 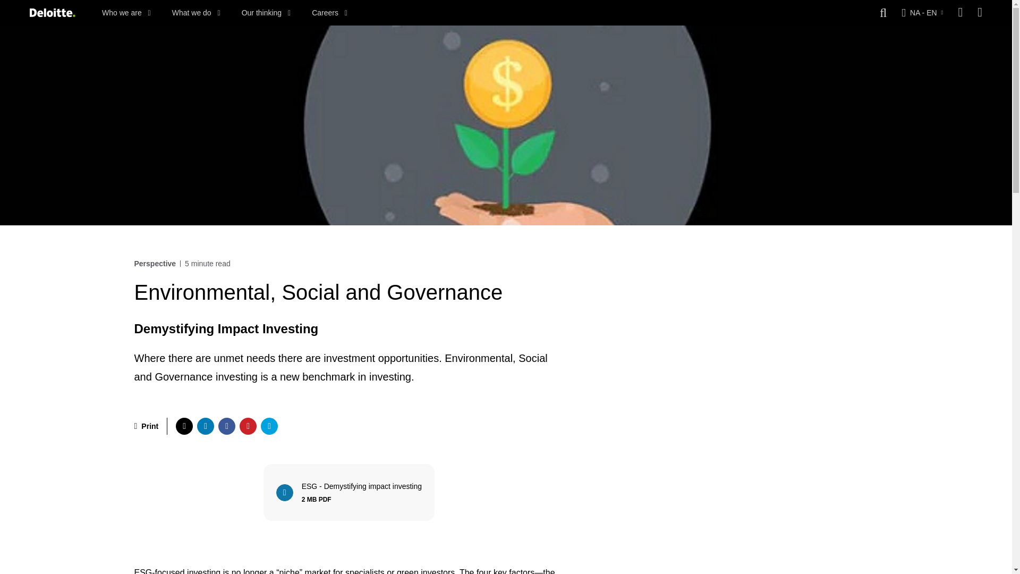 What do you see at coordinates (248, 426) in the screenshot?
I see `share via pinterest` at bounding box center [248, 426].